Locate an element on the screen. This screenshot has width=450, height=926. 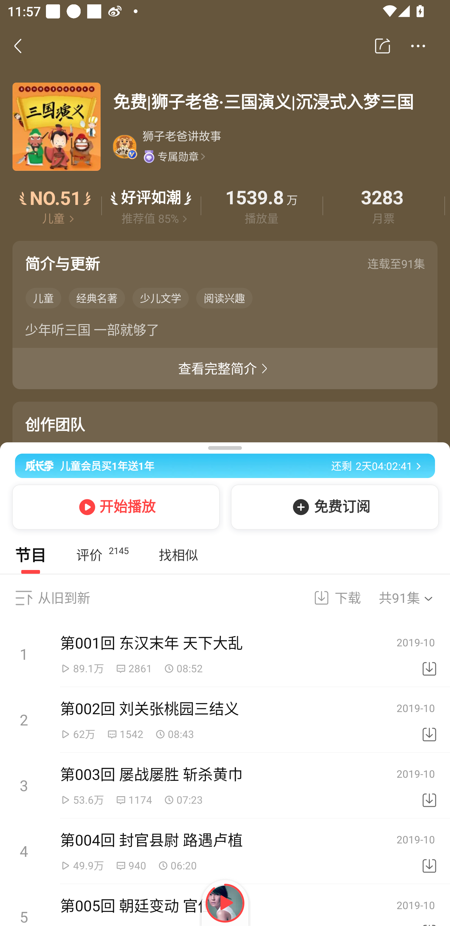
1 第001回 东汉末年 天下大乱 2019-10 89.1万 2861 08:52 下载 is located at coordinates (225, 654).